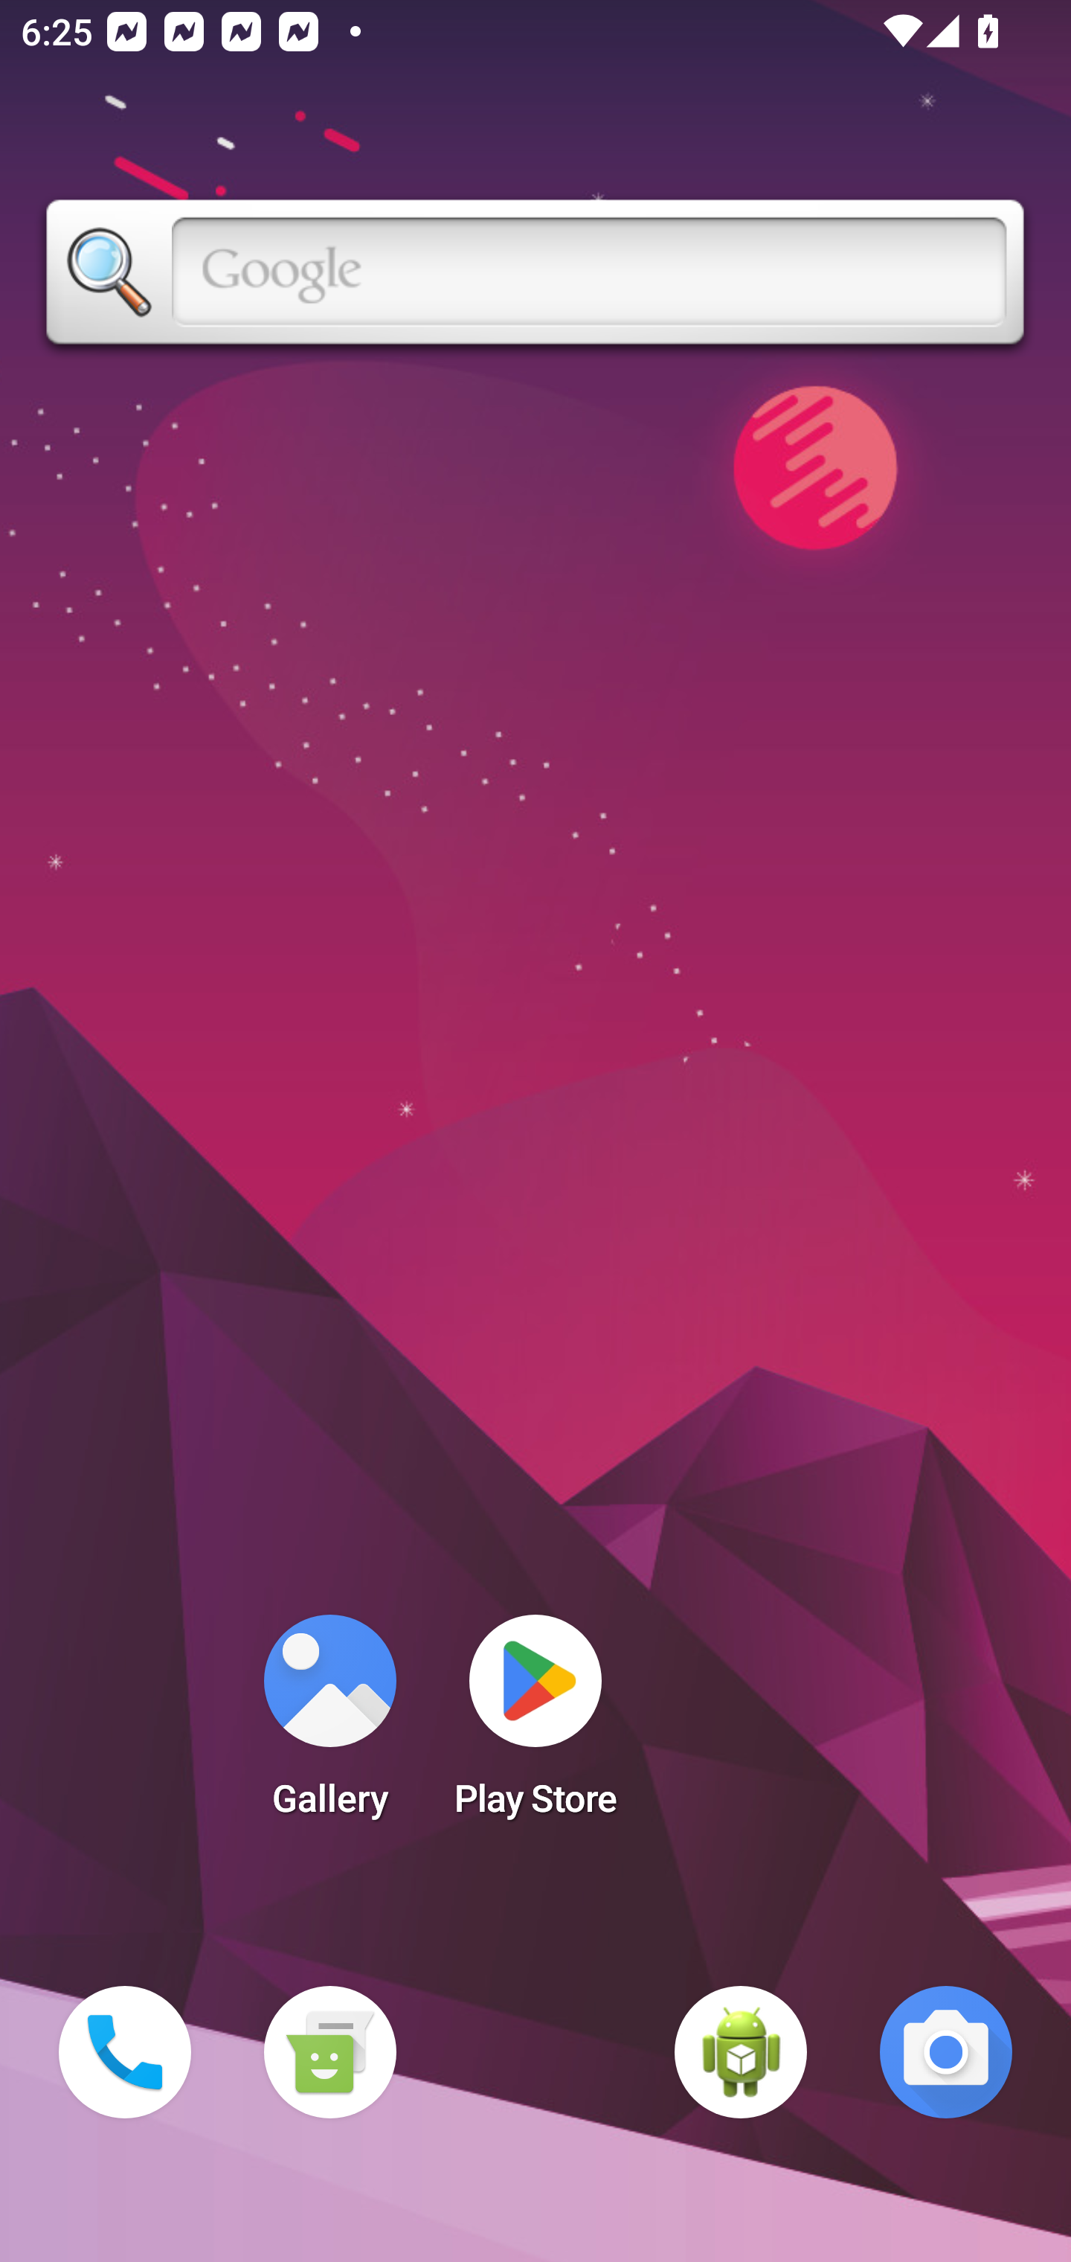  Describe the element at coordinates (329, 2052) in the screenshot. I see `Messaging` at that location.